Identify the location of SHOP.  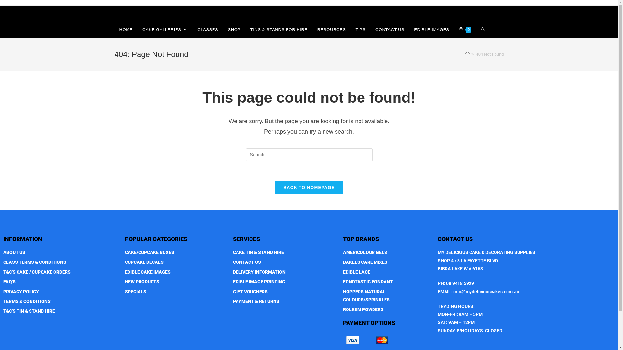
(234, 30).